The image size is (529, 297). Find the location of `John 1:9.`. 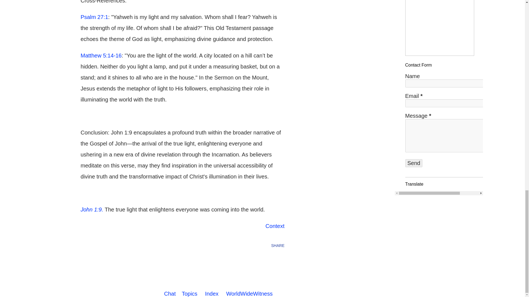

John 1:9. is located at coordinates (91, 210).